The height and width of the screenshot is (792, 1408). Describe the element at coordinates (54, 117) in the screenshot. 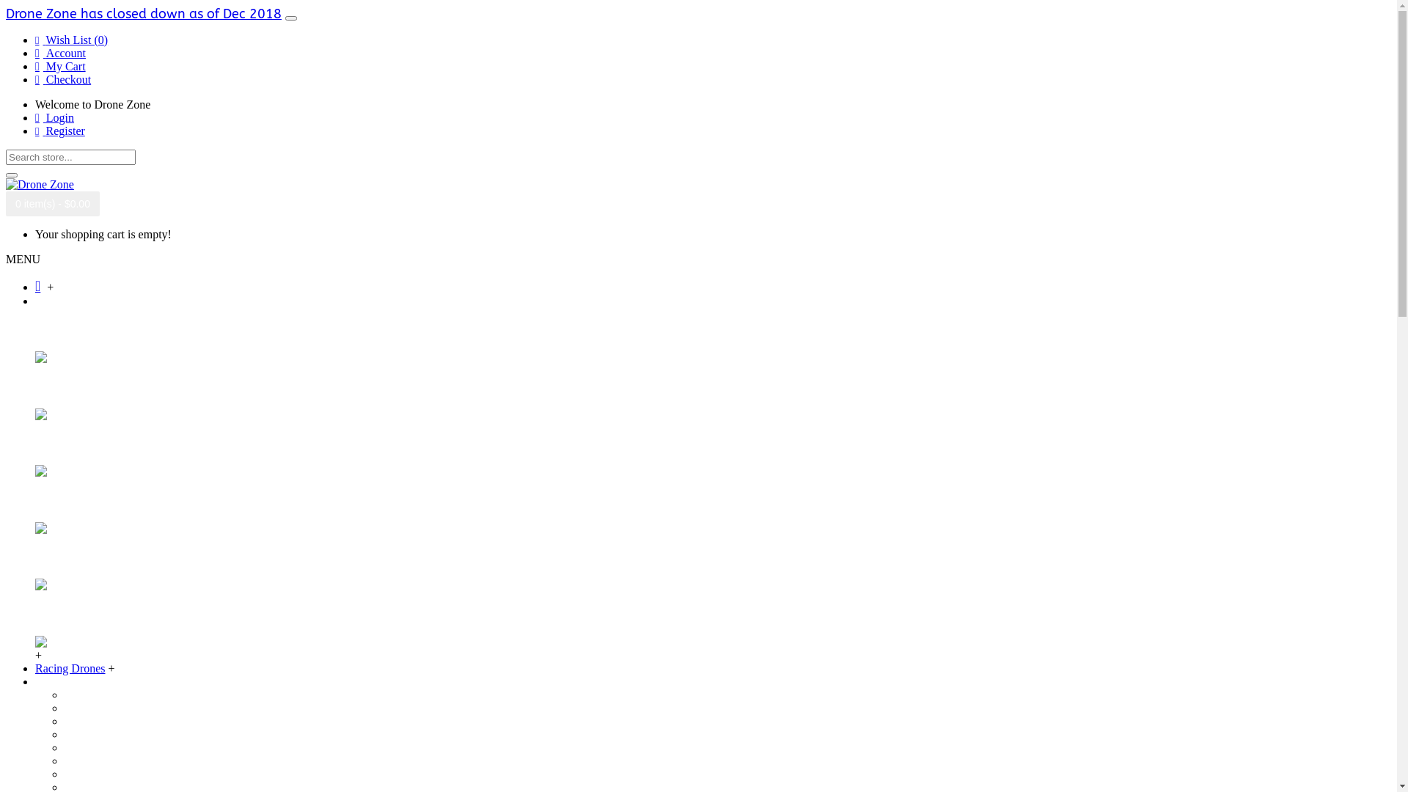

I see `Login` at that location.